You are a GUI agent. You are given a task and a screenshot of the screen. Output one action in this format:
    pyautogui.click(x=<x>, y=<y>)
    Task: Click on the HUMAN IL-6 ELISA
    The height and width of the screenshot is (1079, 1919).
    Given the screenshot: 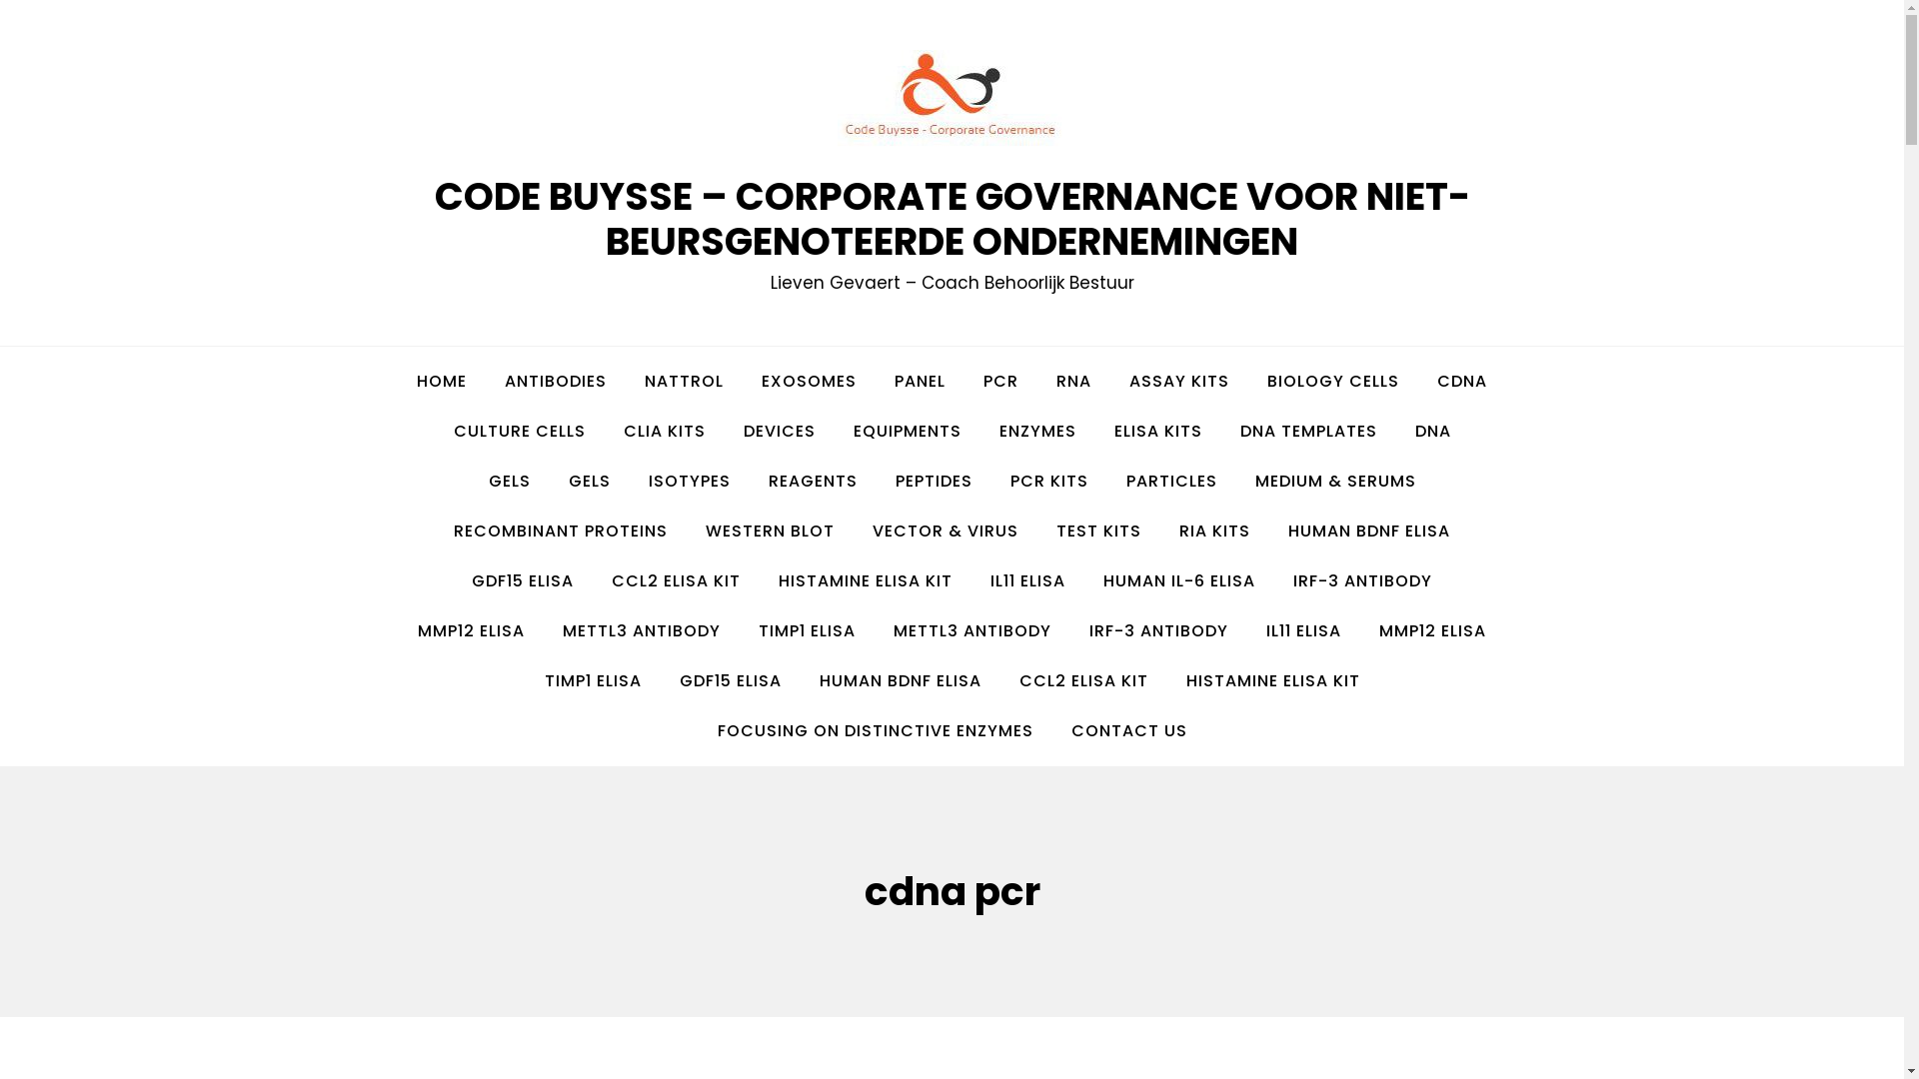 What is the action you would take?
    pyautogui.click(x=1179, y=581)
    